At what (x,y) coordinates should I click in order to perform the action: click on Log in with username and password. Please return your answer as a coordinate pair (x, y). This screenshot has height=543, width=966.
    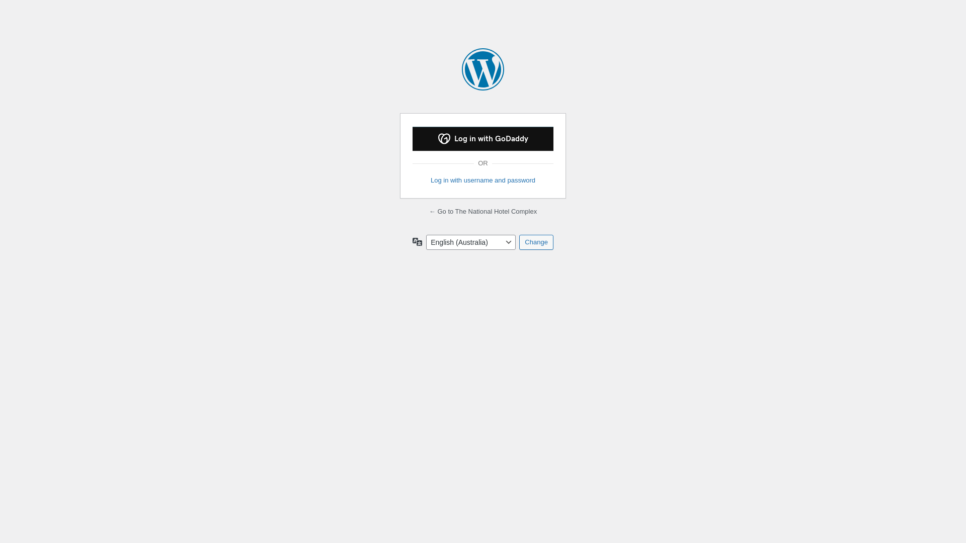
    Looking at the image, I should click on (483, 180).